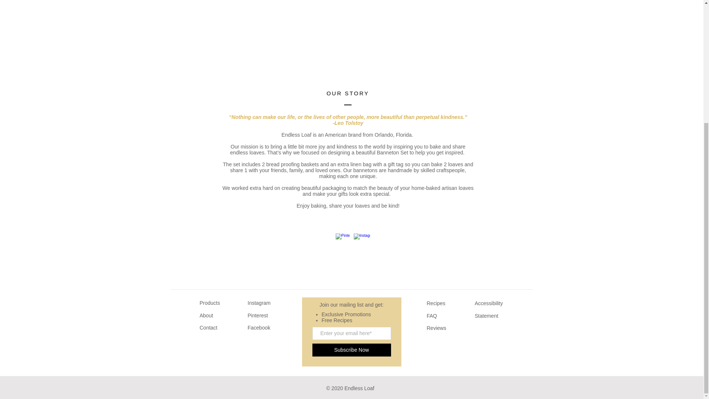 This screenshot has width=709, height=399. Describe the element at coordinates (352, 304) in the screenshot. I see `Join our mailing list and get:` at that location.